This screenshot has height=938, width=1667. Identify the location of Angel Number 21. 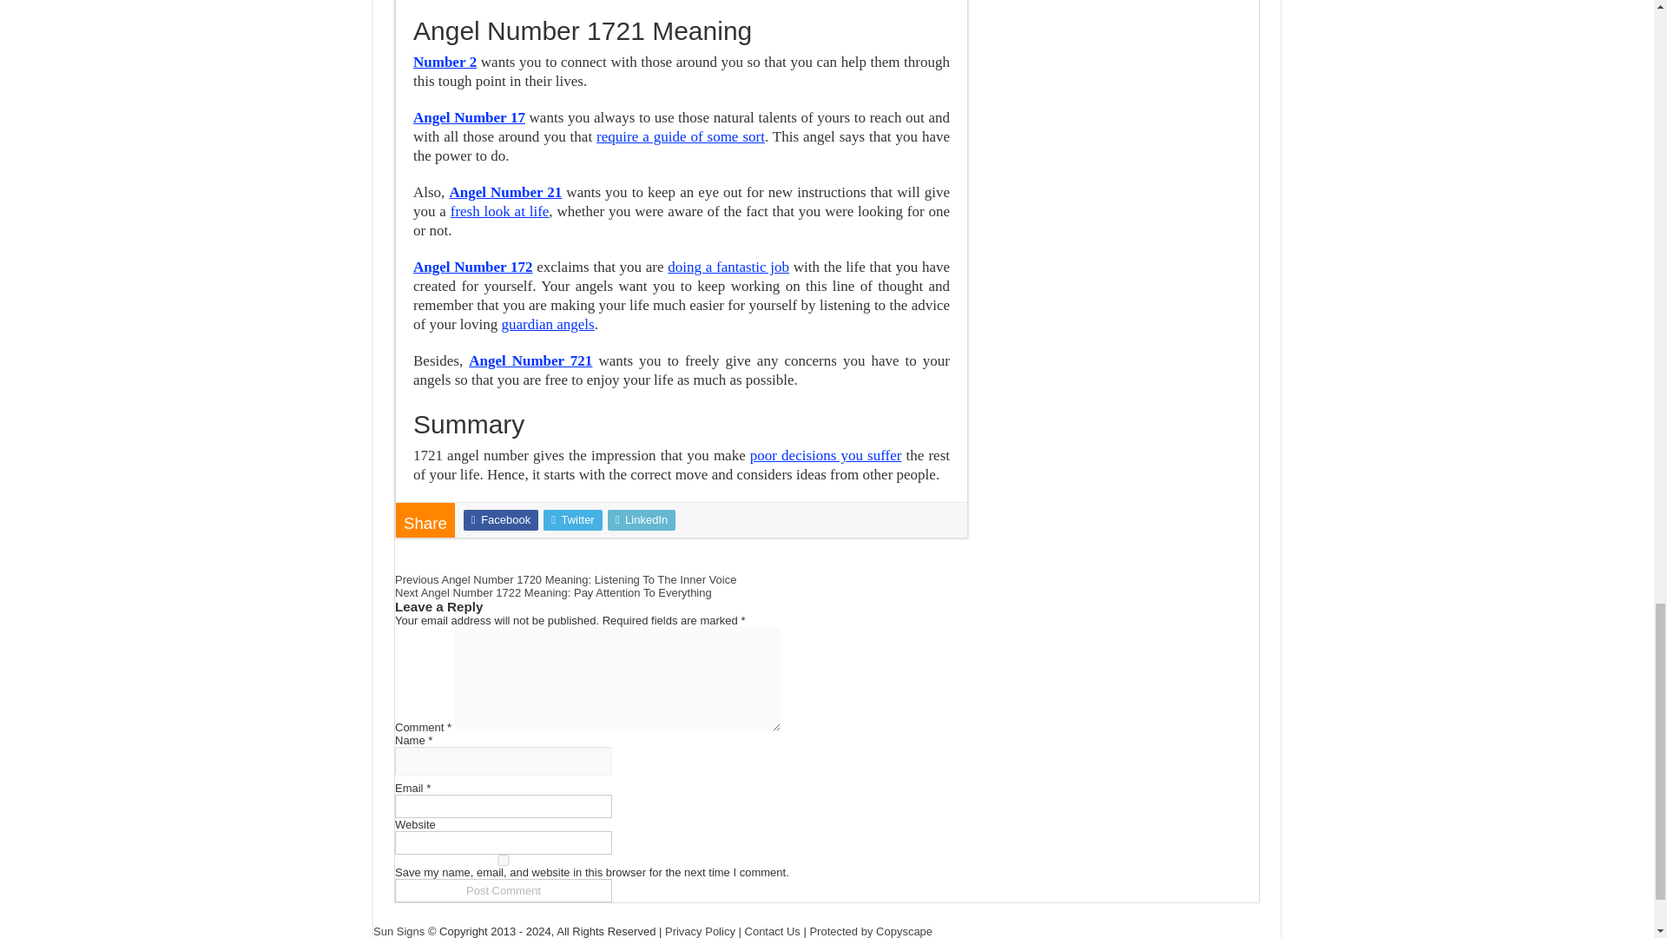
(505, 192).